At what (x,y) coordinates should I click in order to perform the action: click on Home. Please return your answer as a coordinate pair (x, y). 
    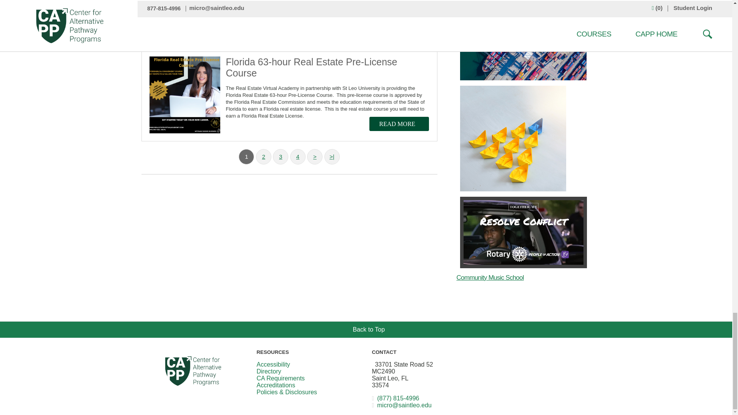
    Looking at the image, I should click on (193, 370).